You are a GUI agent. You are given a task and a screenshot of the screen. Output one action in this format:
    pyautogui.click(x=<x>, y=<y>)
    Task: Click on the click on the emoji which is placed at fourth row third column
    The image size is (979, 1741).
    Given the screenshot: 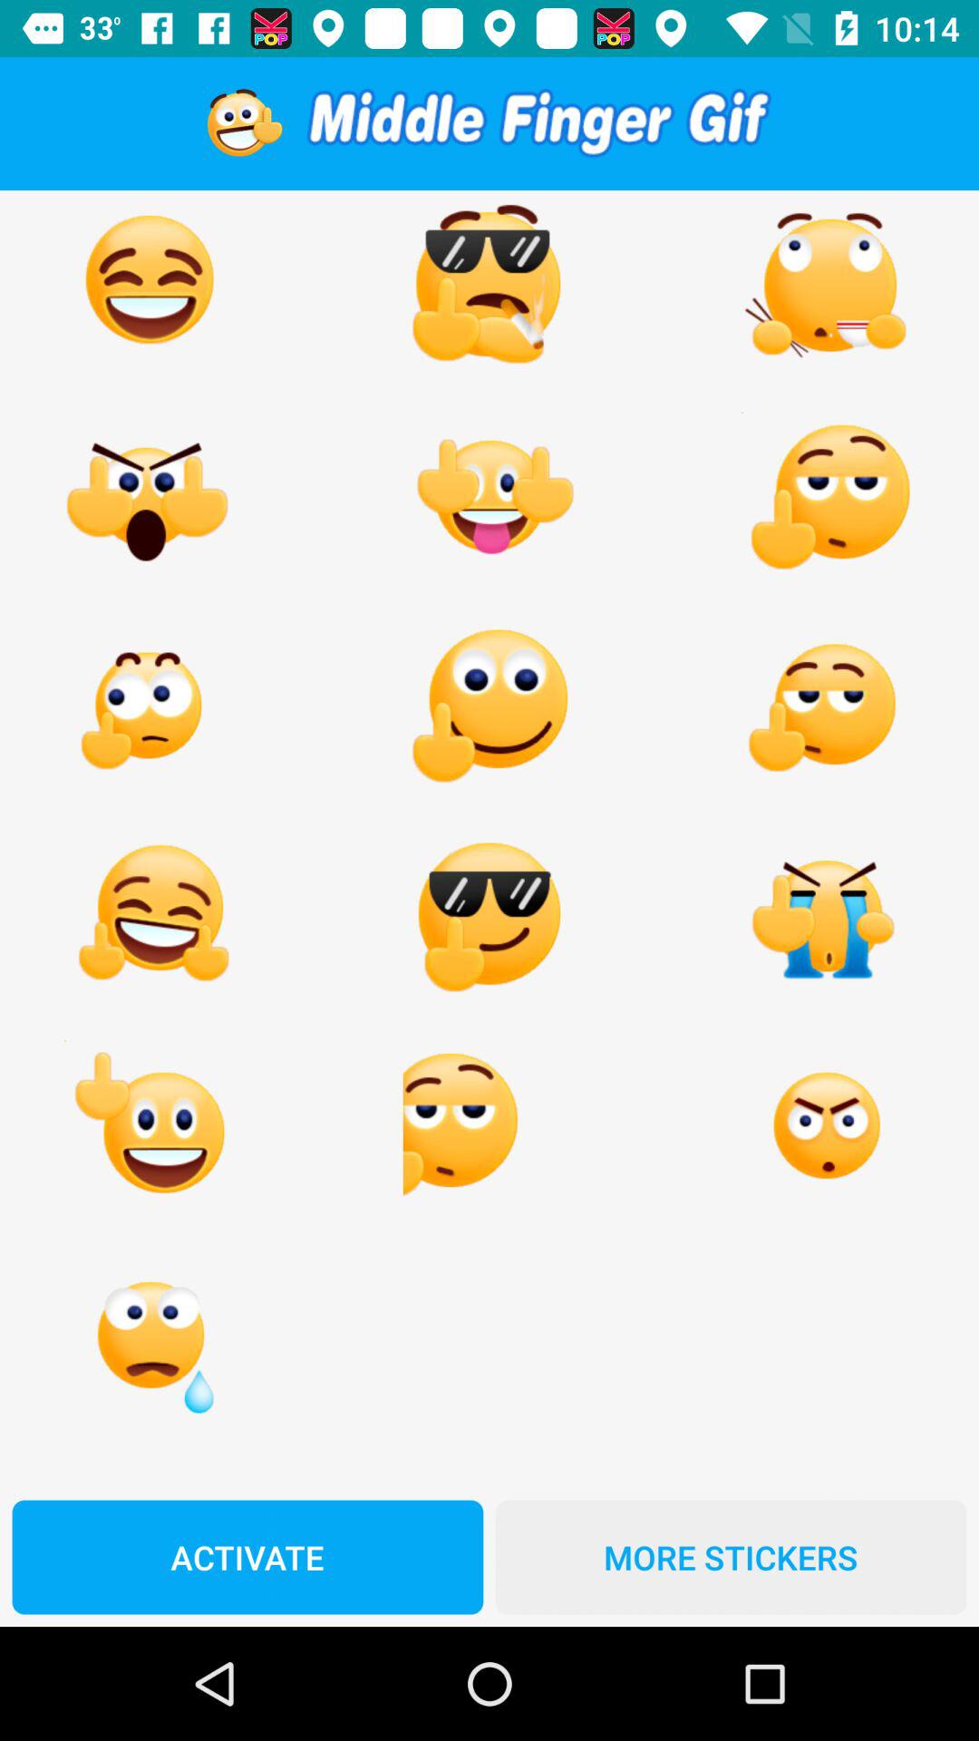 What is the action you would take?
    pyautogui.click(x=827, y=917)
    